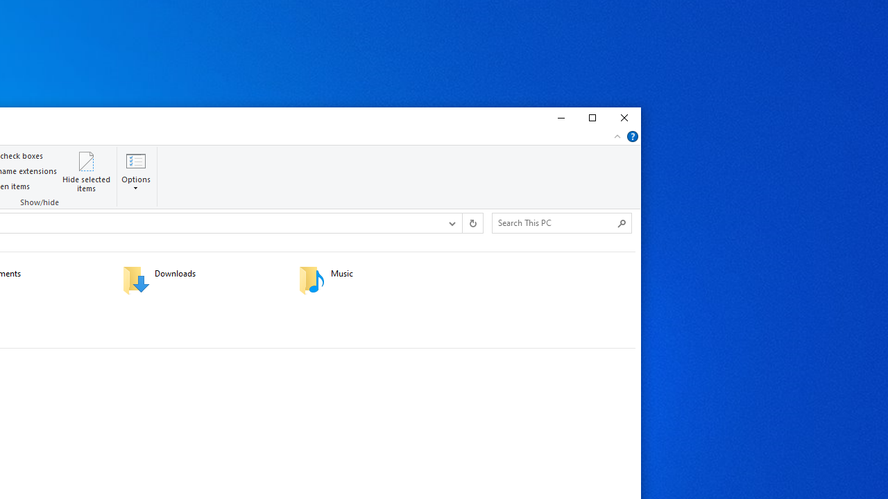 The image size is (888, 499). I want to click on Search Box, so click(555, 222).